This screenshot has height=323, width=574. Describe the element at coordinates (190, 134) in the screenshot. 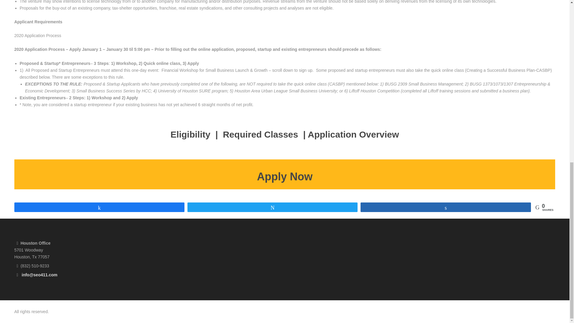

I see `Eligibility` at that location.